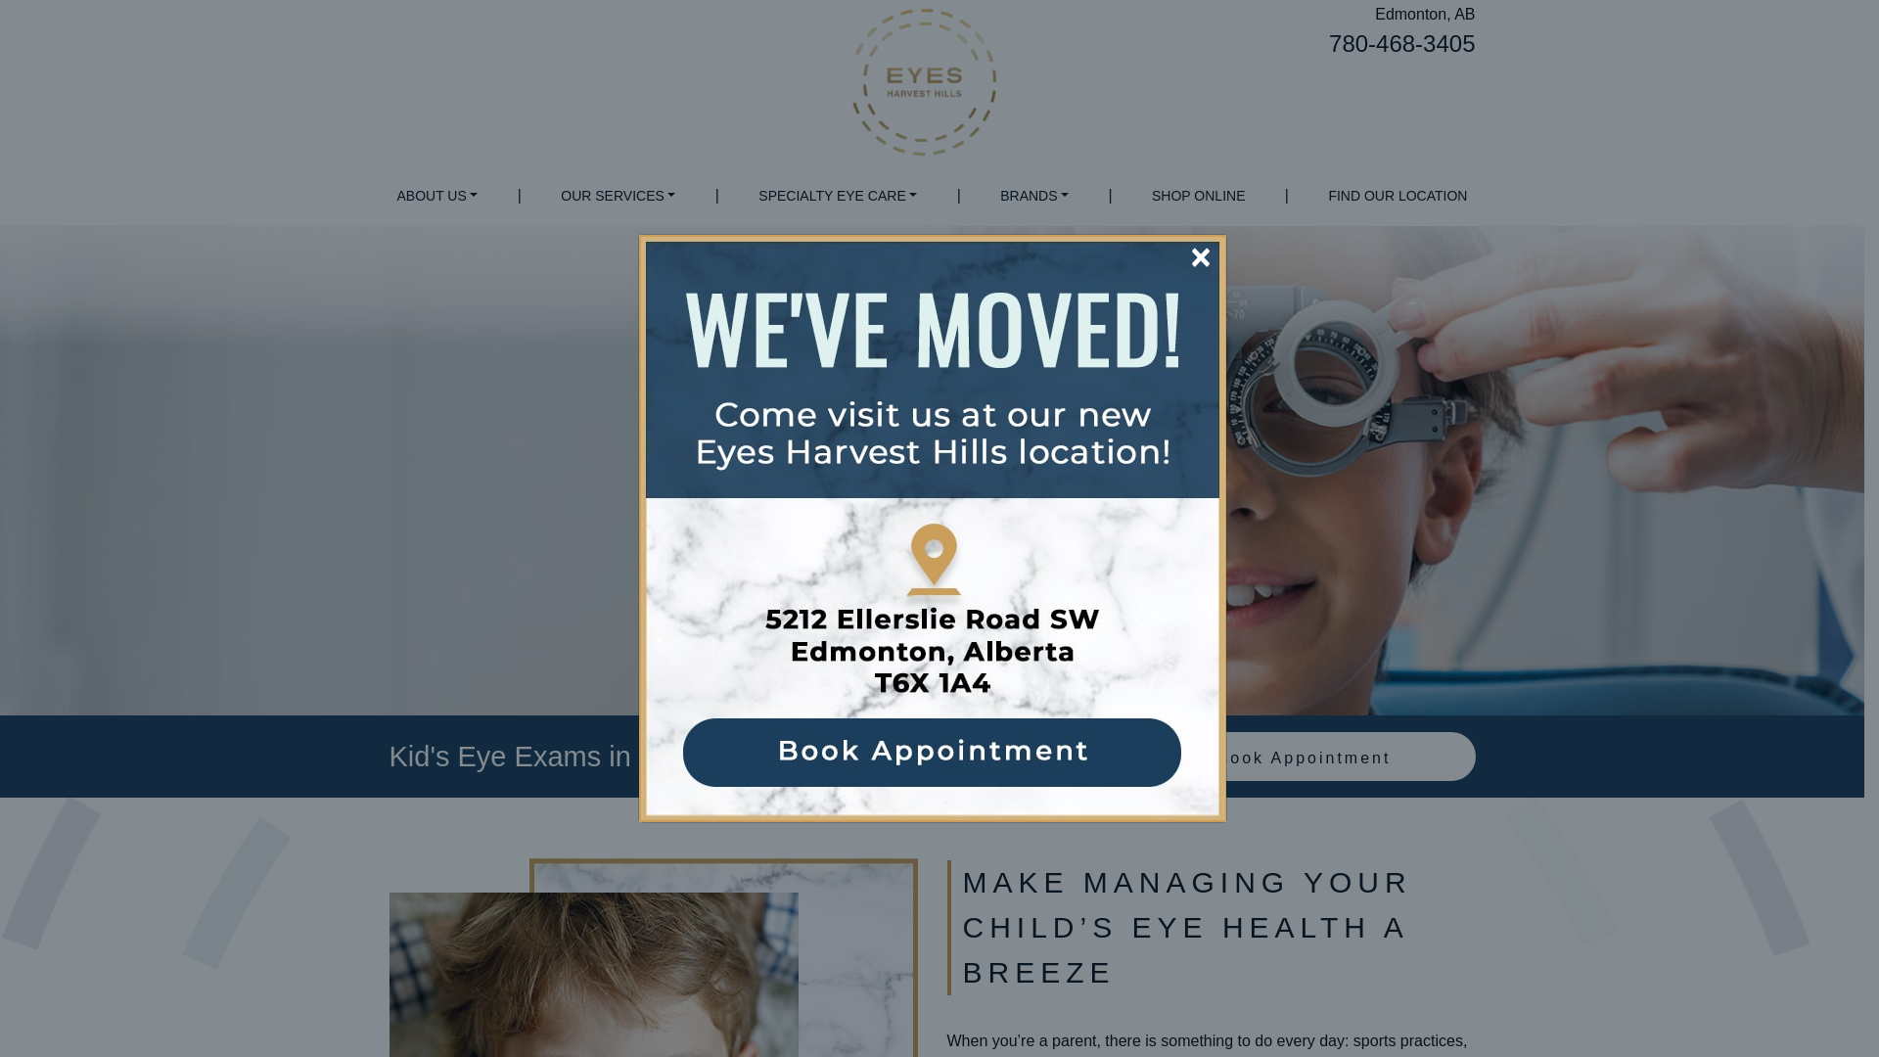  What do you see at coordinates (618, 196) in the screenshot?
I see `Our Services` at bounding box center [618, 196].